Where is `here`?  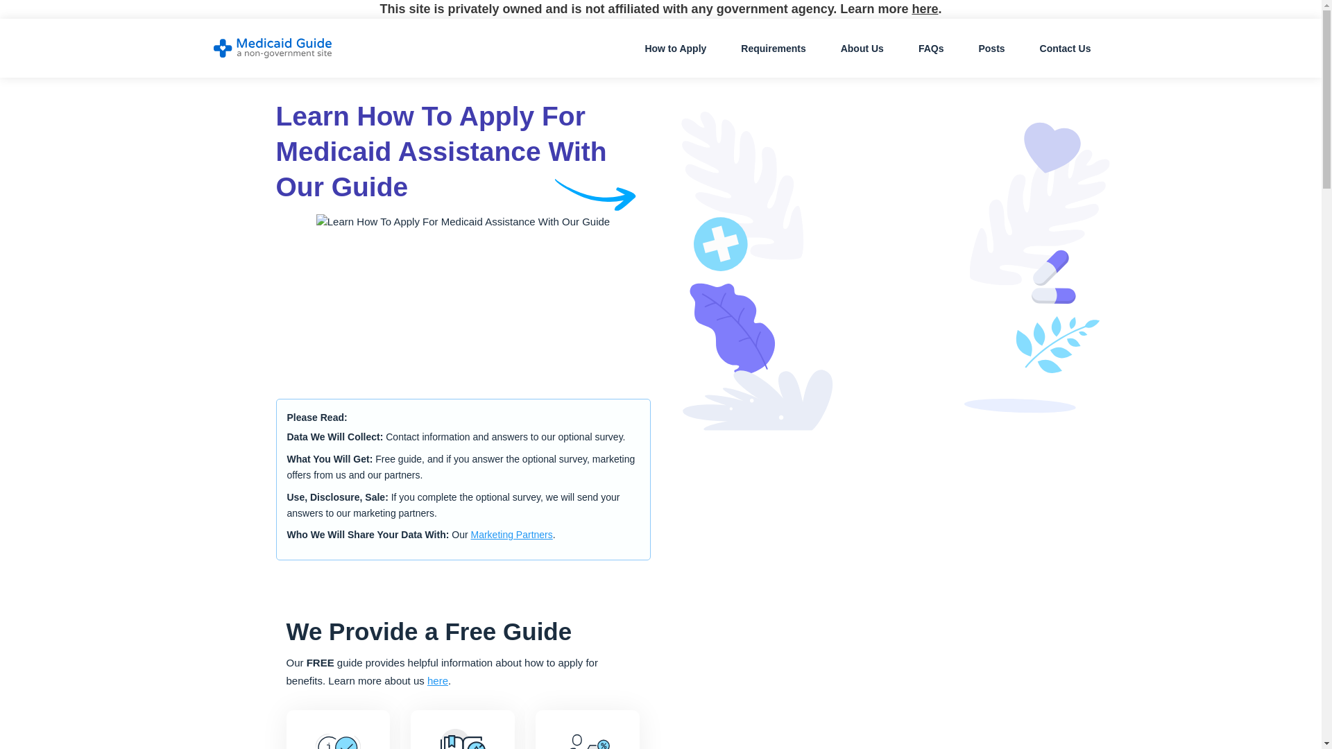
here is located at coordinates (437, 681).